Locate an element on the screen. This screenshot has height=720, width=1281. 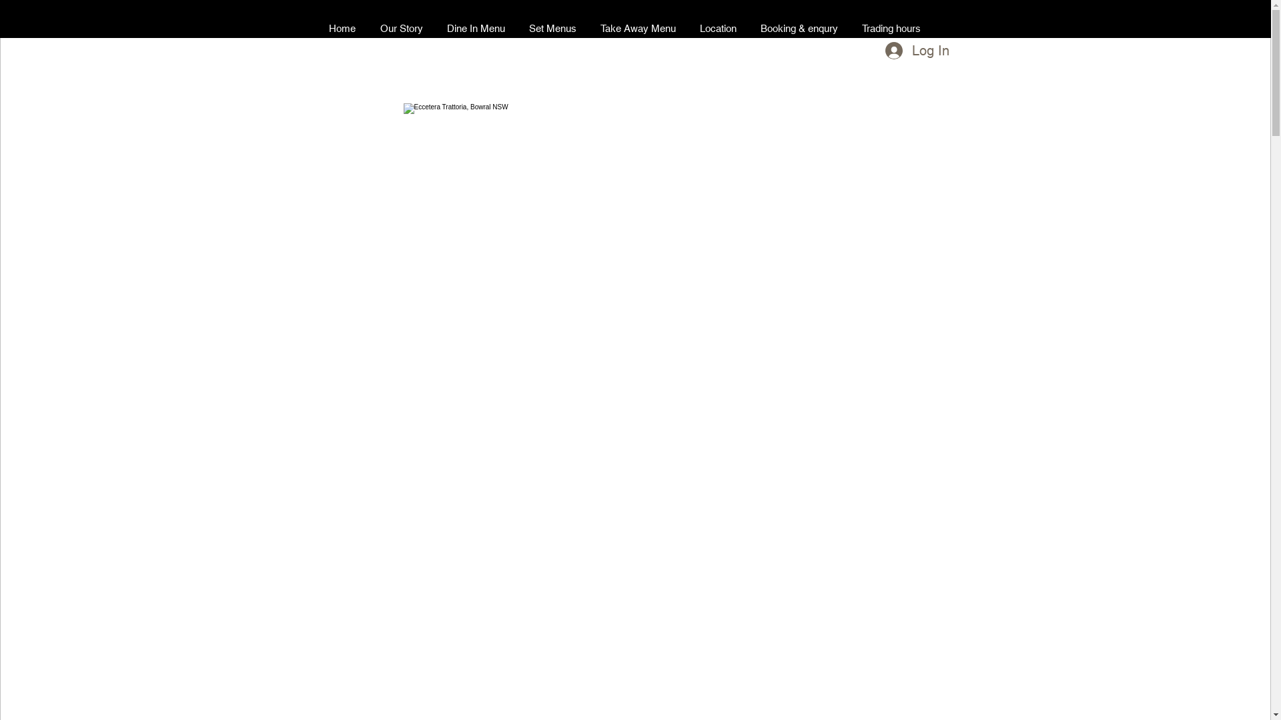
eccetera_logo.png is located at coordinates (635, 221).